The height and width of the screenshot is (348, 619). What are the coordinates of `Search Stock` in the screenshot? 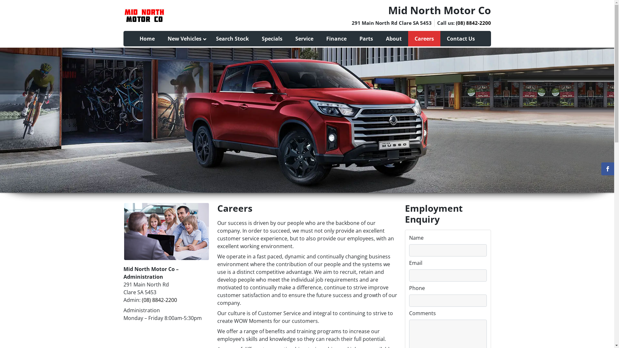 It's located at (232, 39).